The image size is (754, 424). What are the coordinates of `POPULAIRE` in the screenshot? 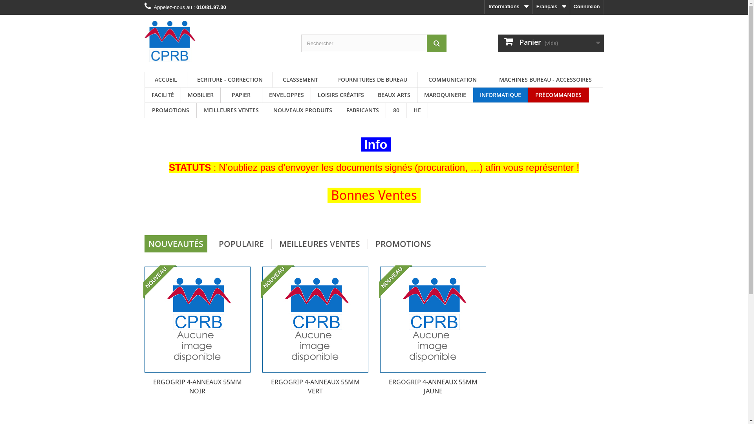 It's located at (241, 244).